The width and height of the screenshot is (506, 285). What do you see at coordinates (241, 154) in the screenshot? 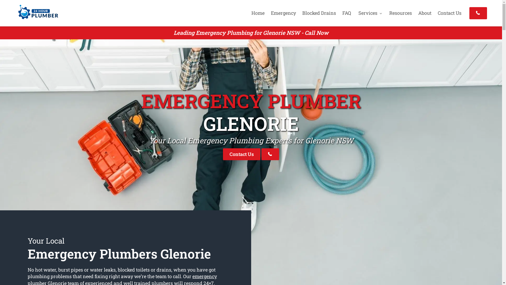
I see `Contact Us` at bounding box center [241, 154].